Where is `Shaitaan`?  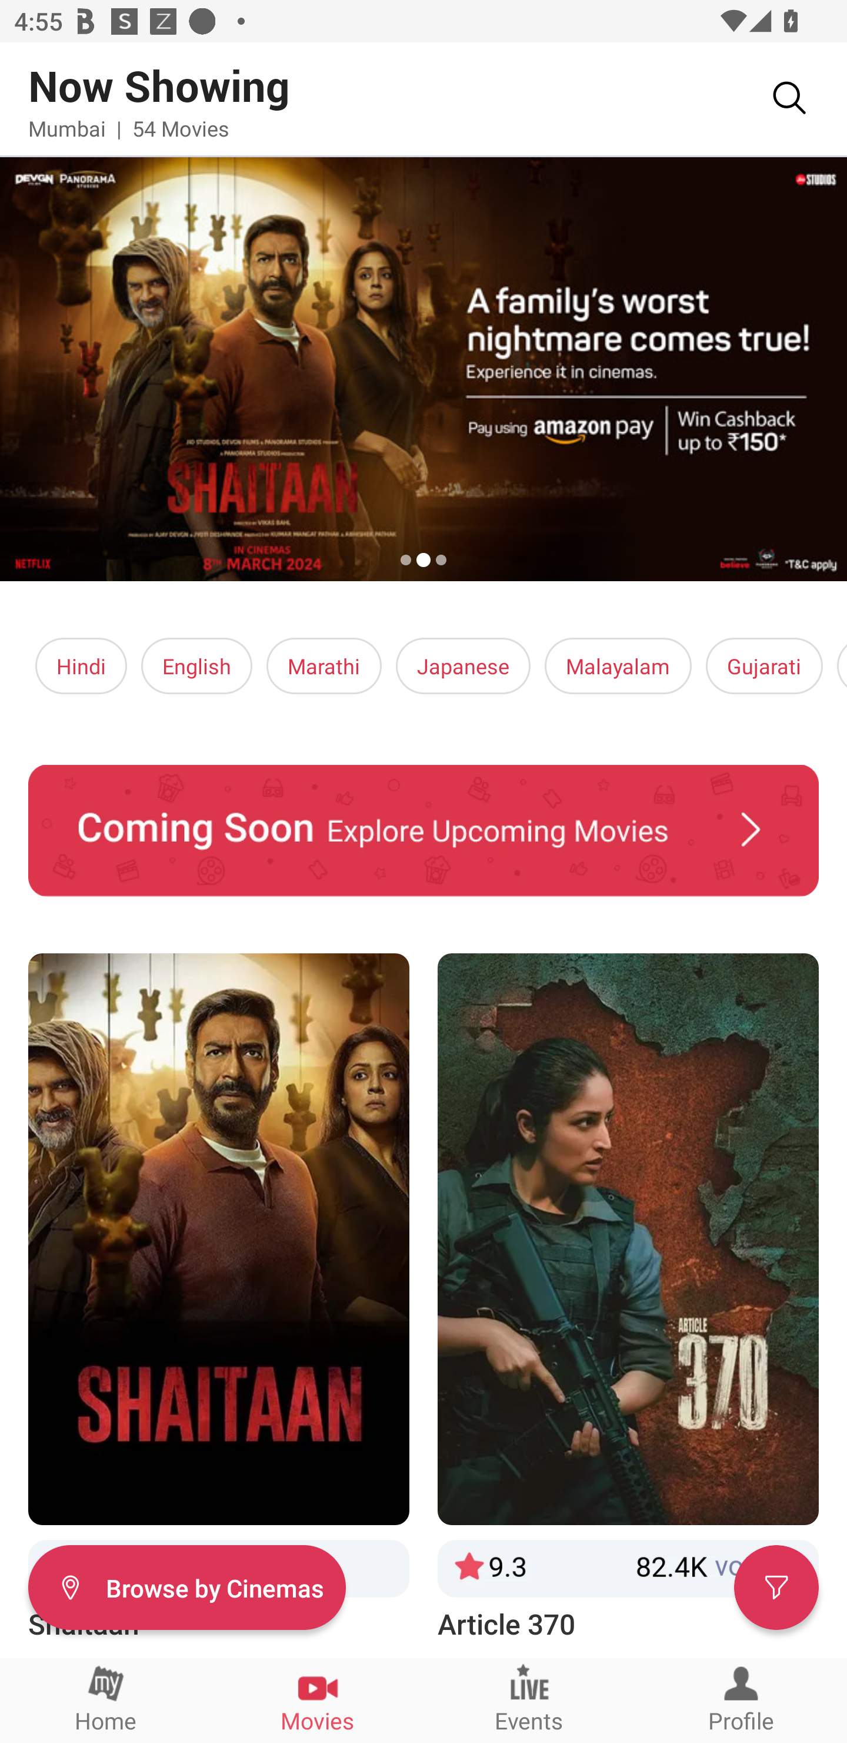 Shaitaan is located at coordinates (218, 1298).